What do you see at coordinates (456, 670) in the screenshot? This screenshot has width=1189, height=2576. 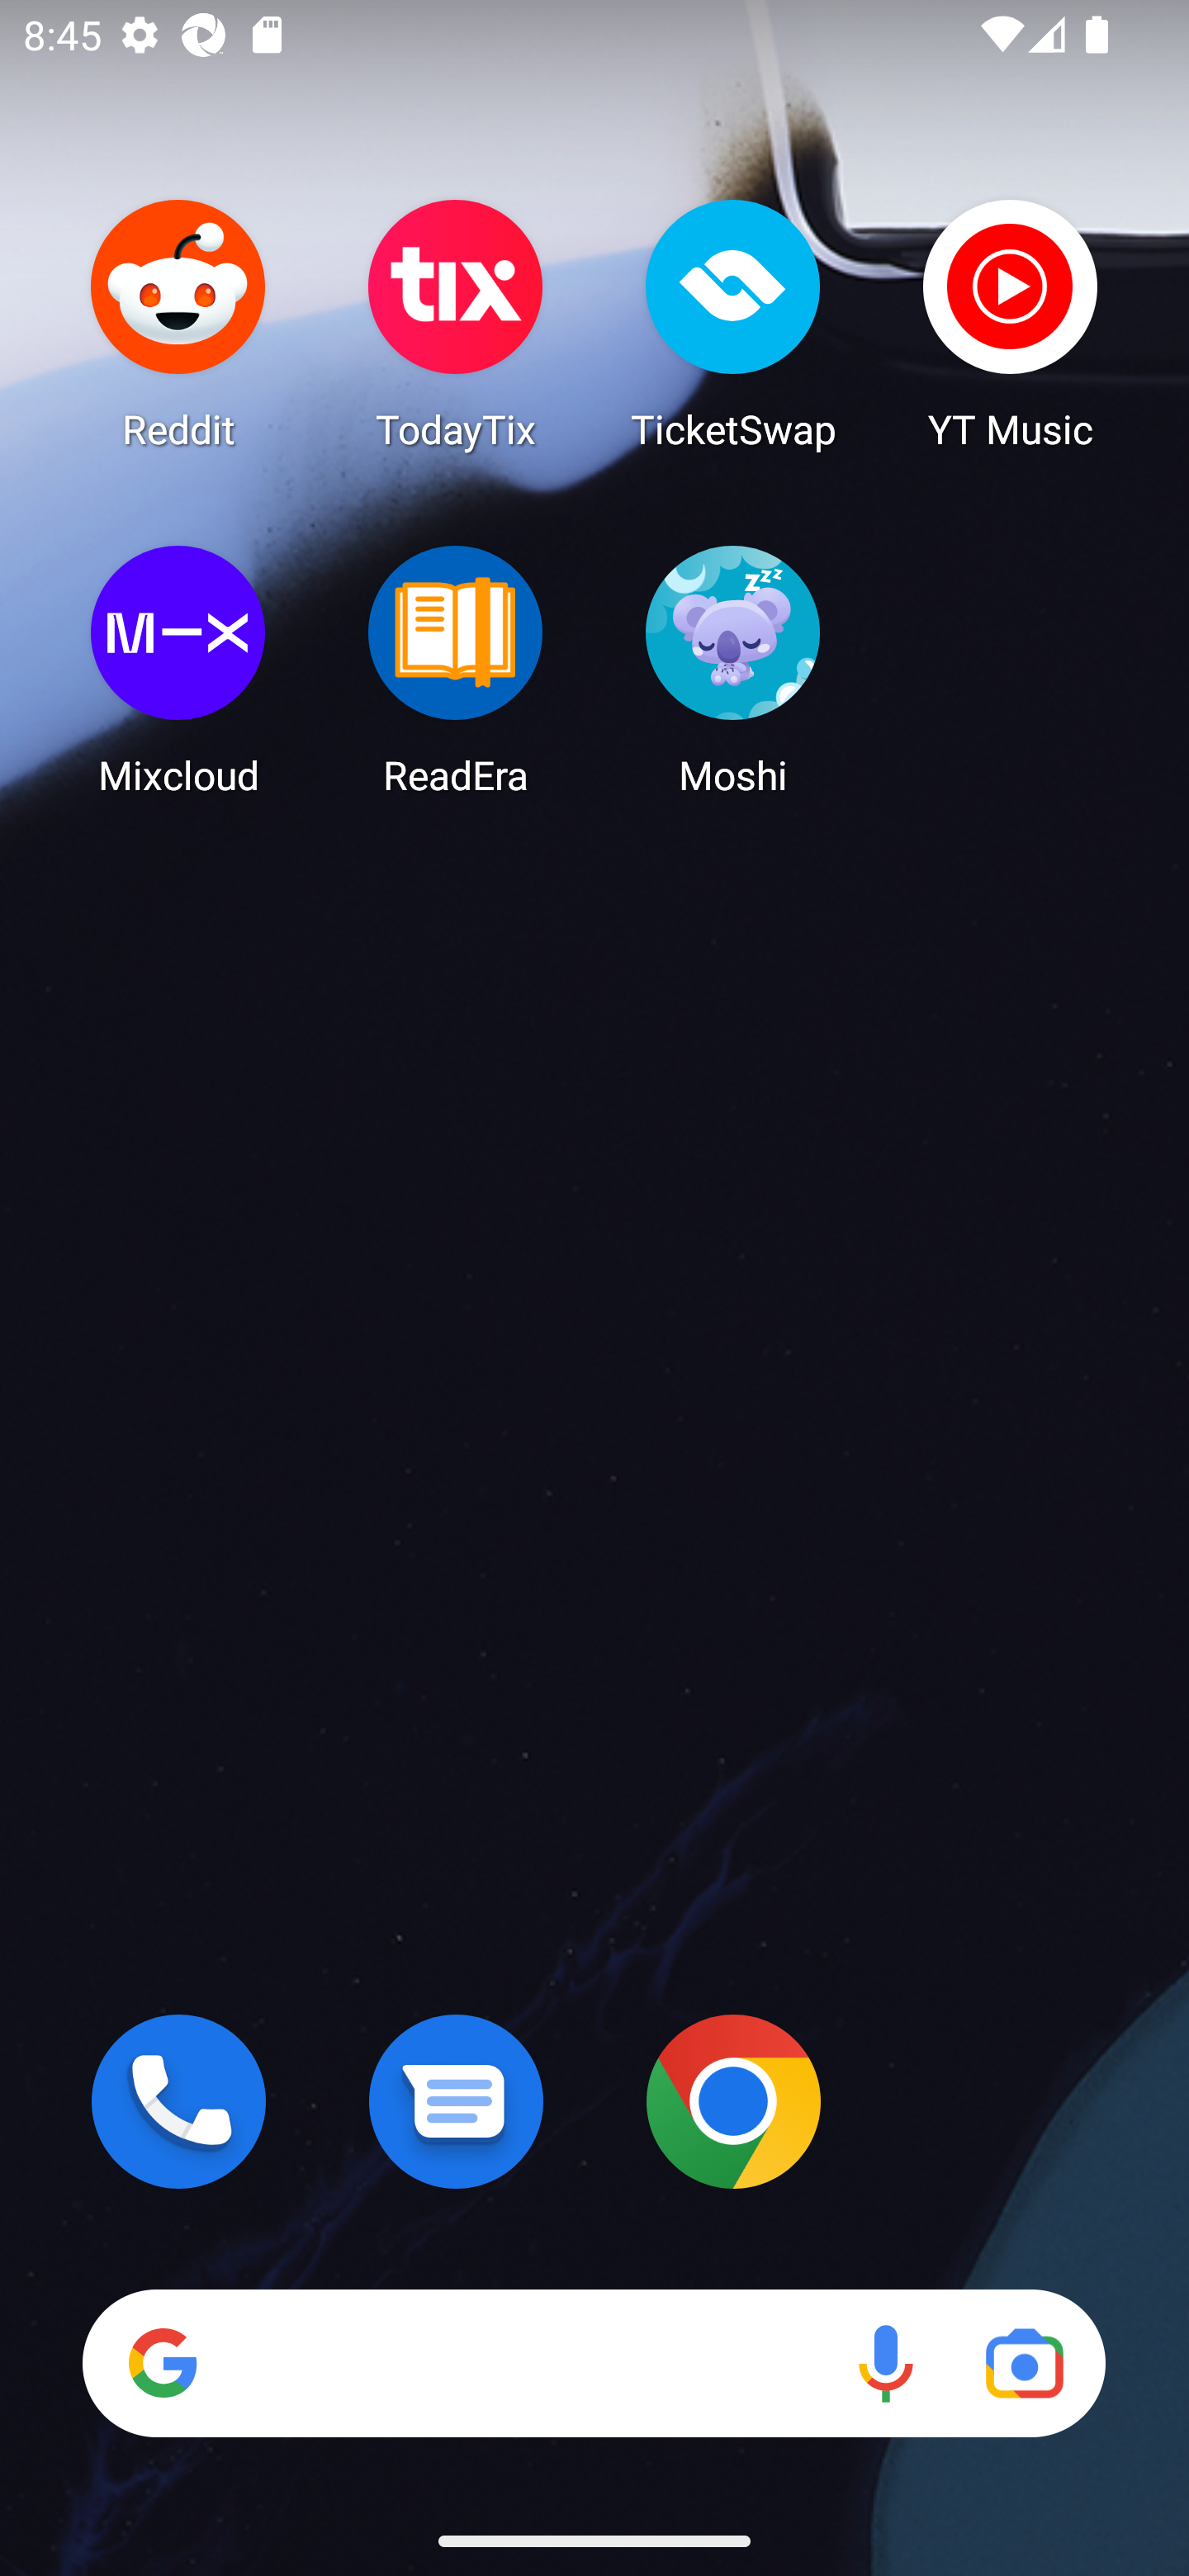 I see `ReadEra` at bounding box center [456, 670].